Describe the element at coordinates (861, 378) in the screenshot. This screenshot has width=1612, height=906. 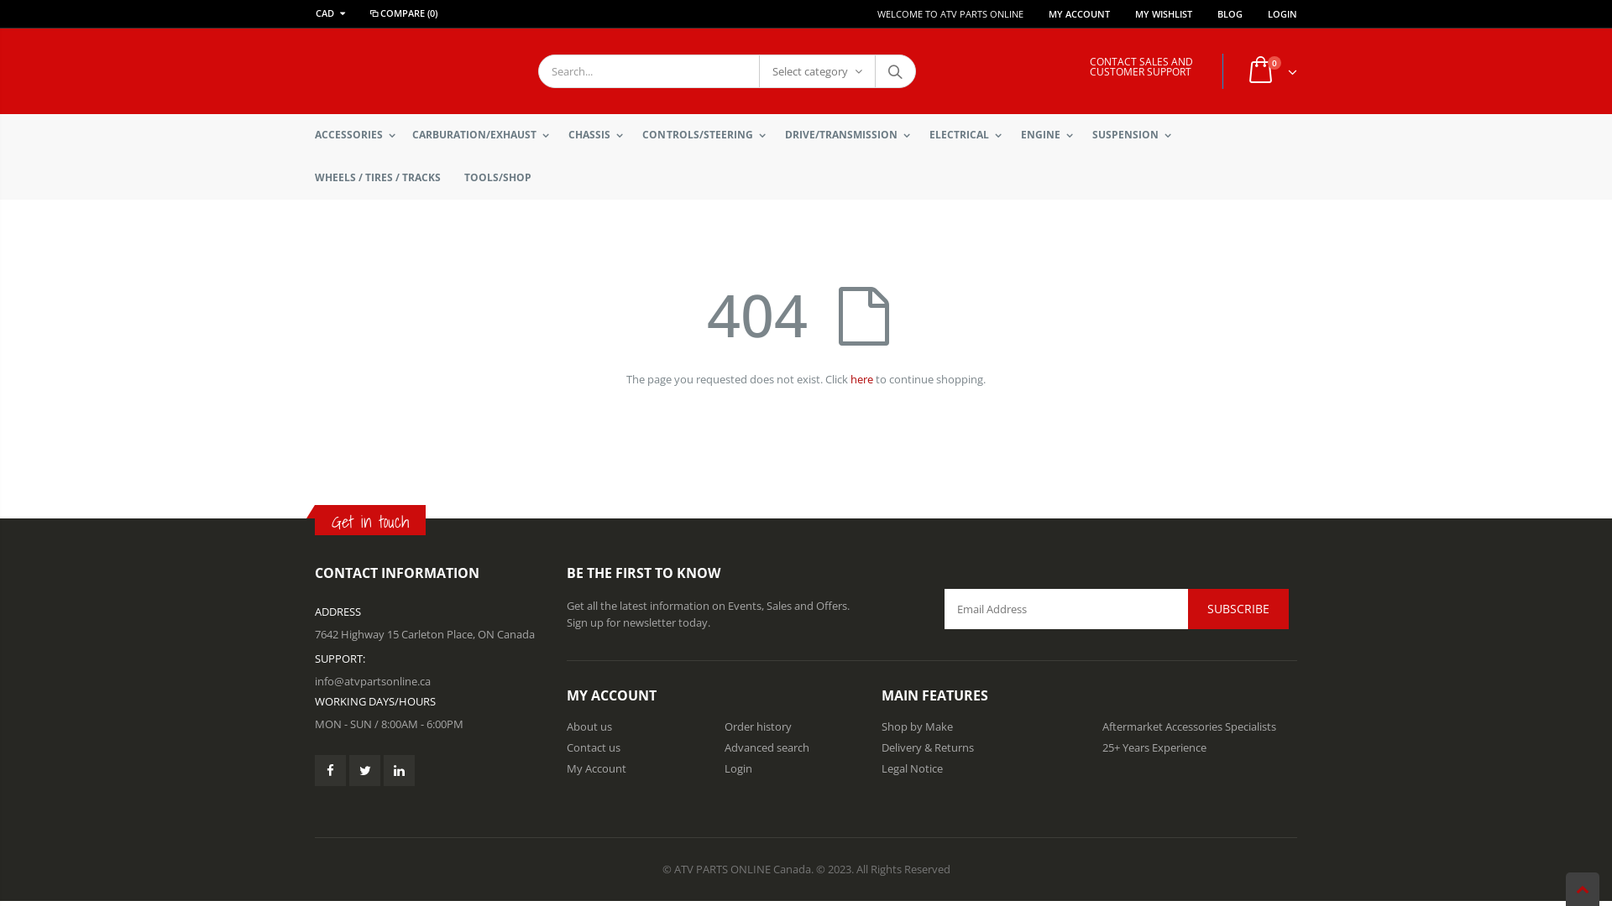
I see `here` at that location.